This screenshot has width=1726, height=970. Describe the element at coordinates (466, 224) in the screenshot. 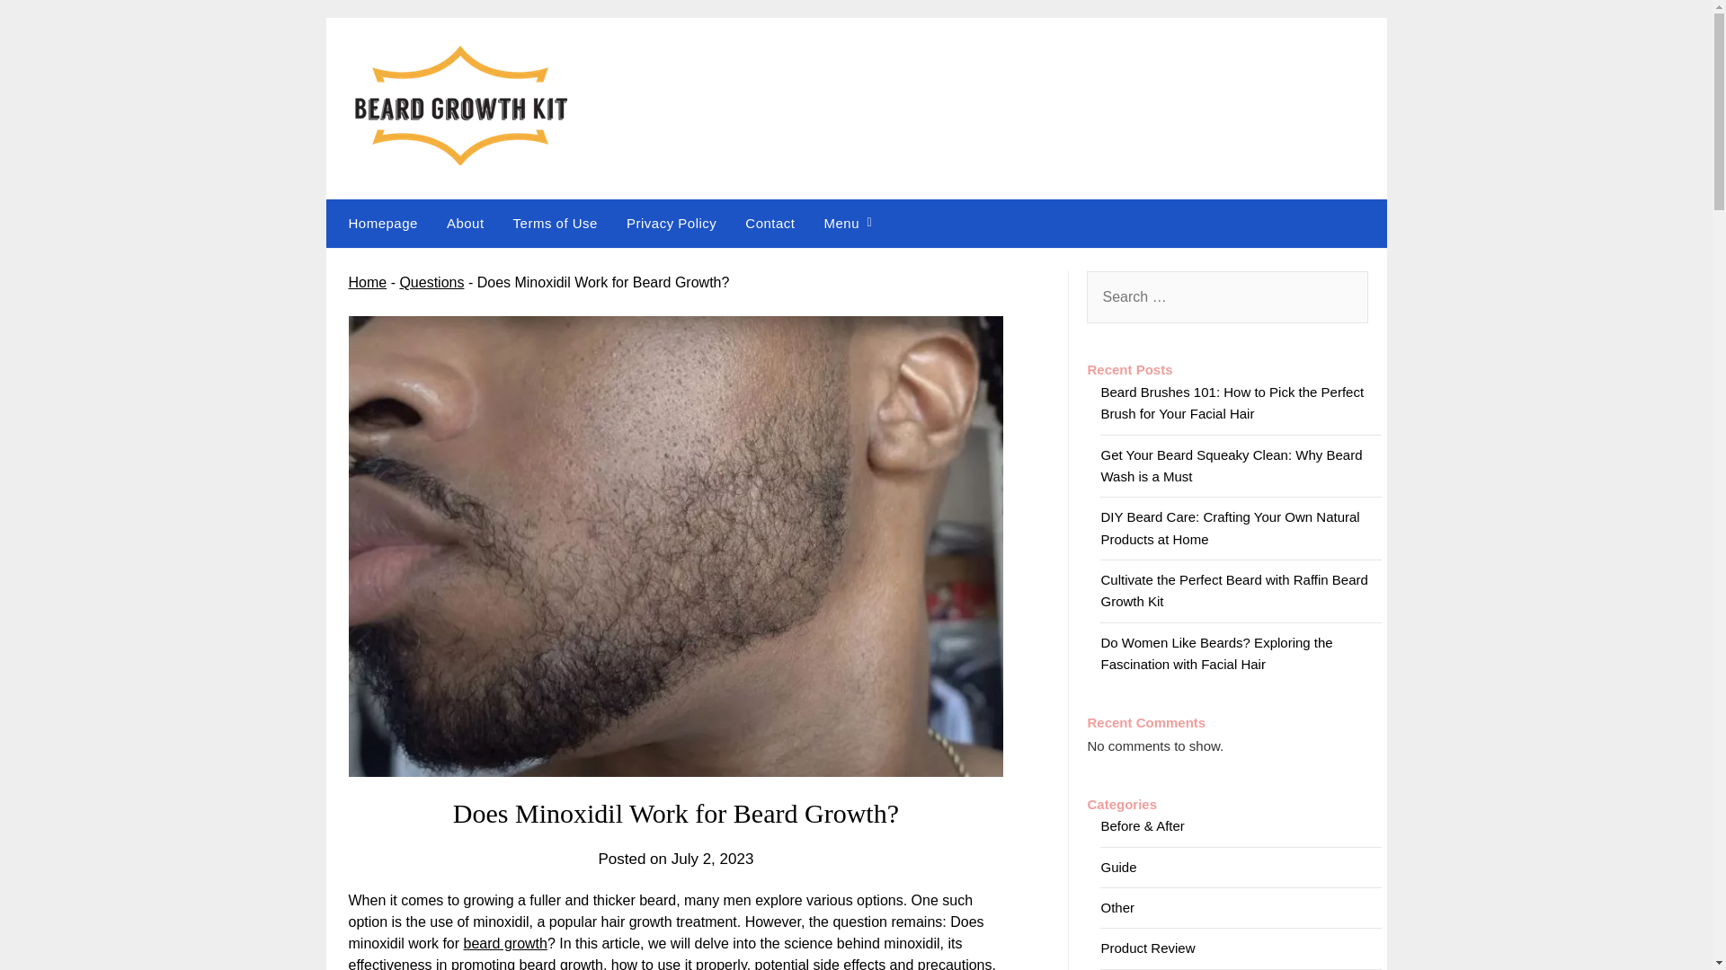

I see `About` at that location.